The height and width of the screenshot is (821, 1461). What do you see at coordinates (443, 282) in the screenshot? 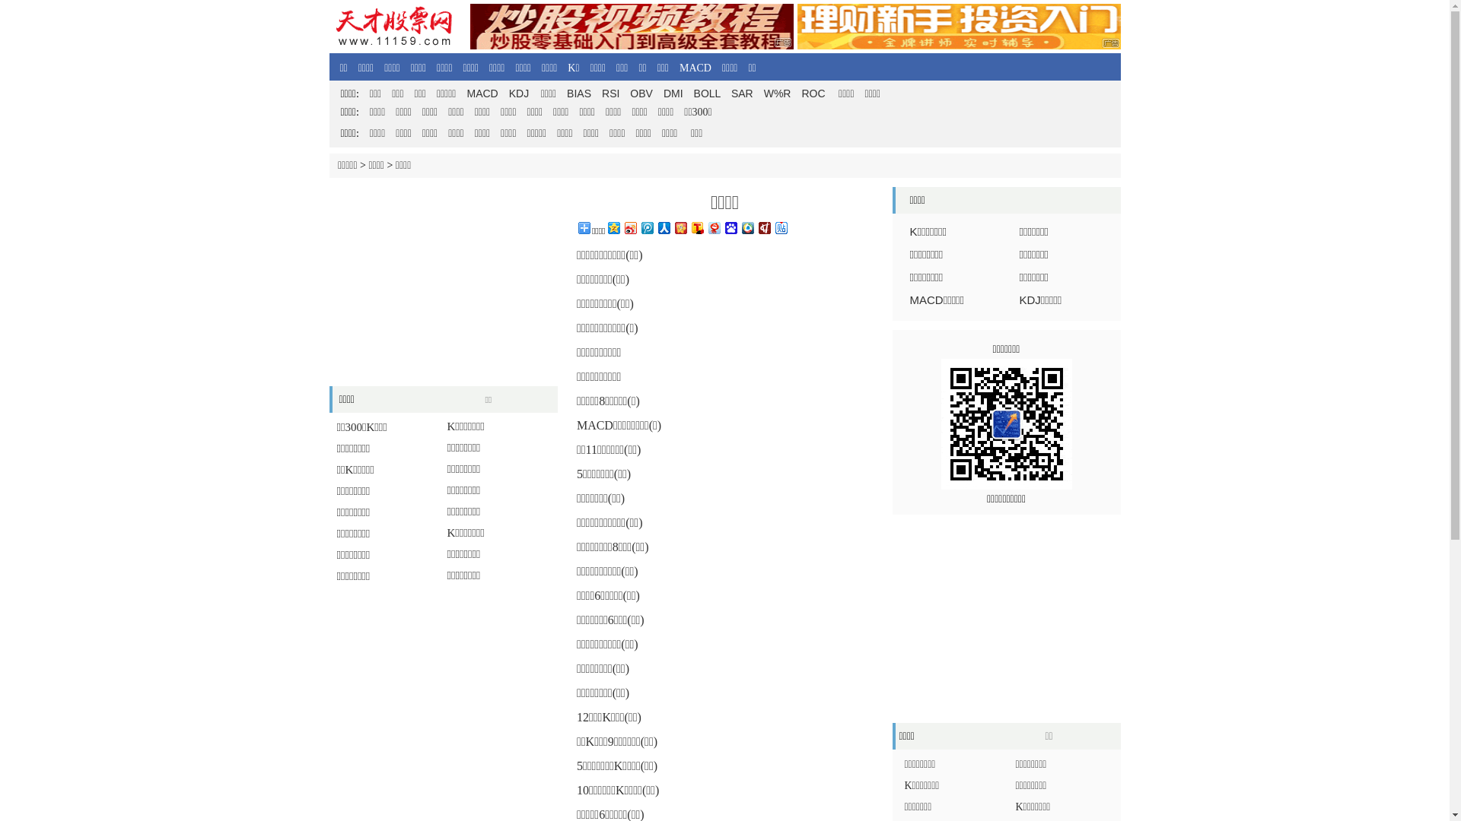
I see `Advertisement` at bounding box center [443, 282].